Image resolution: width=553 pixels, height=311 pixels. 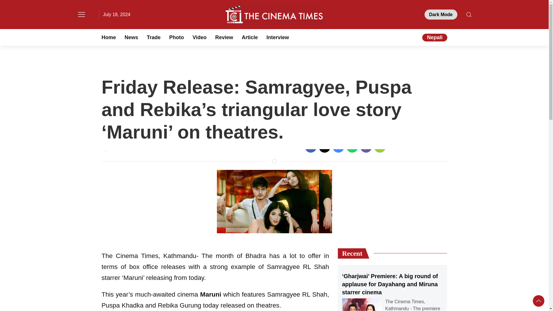 What do you see at coordinates (441, 14) in the screenshot?
I see `Dark Mode` at bounding box center [441, 14].